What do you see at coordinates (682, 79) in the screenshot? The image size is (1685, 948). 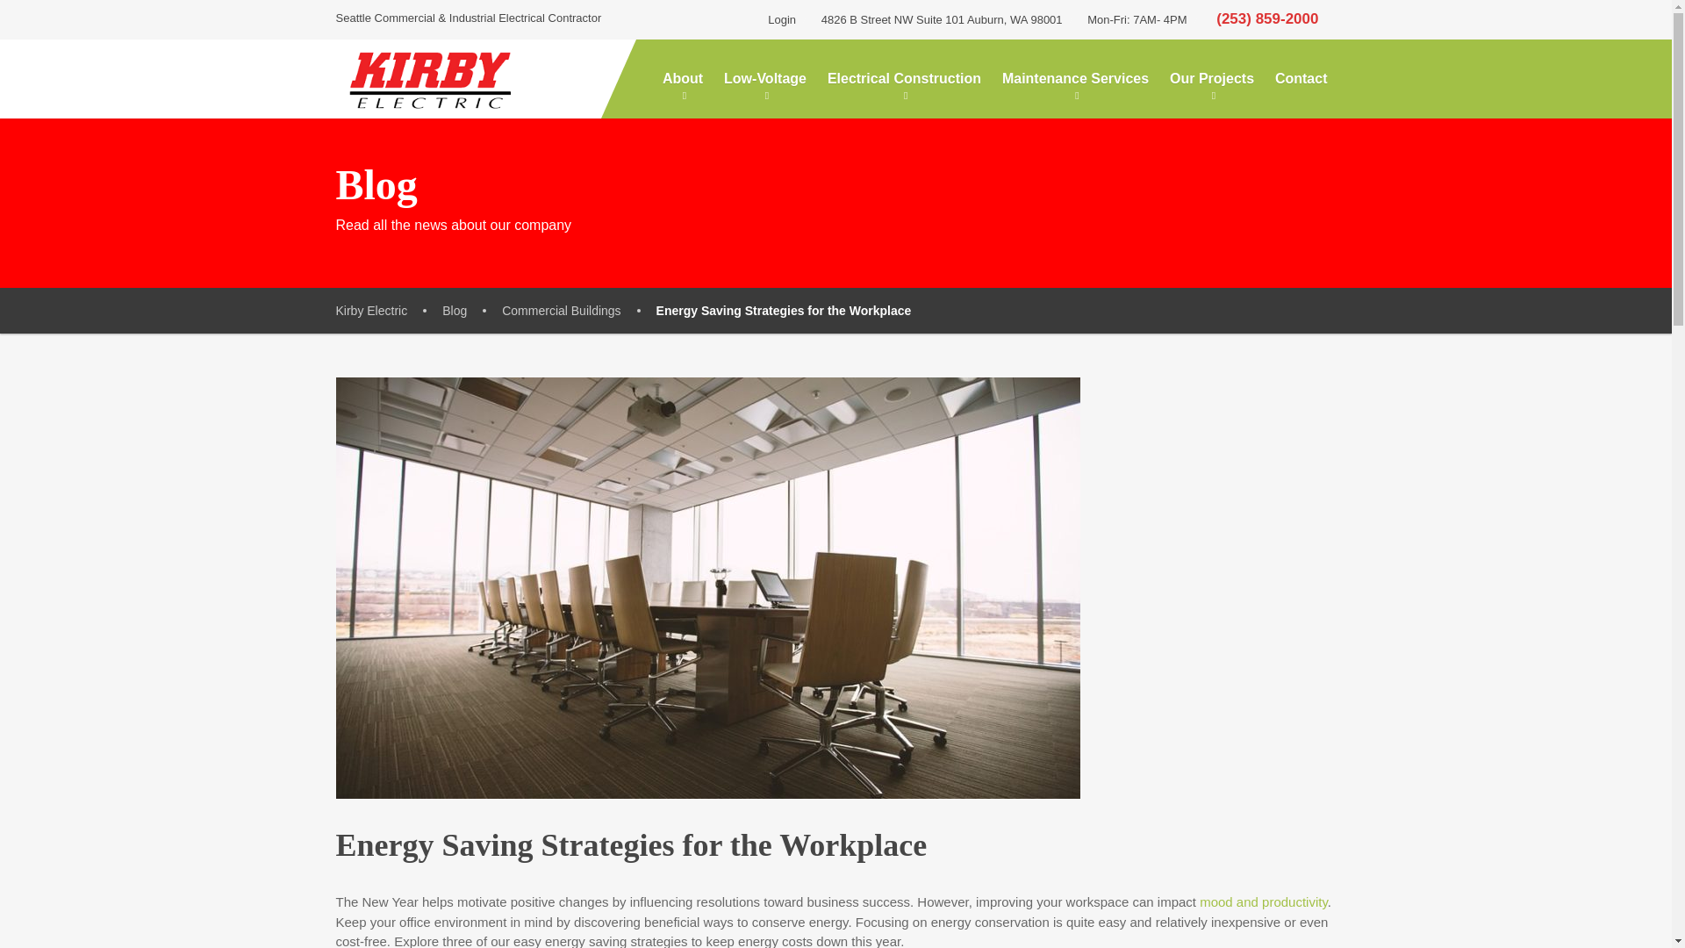 I see `About` at bounding box center [682, 79].